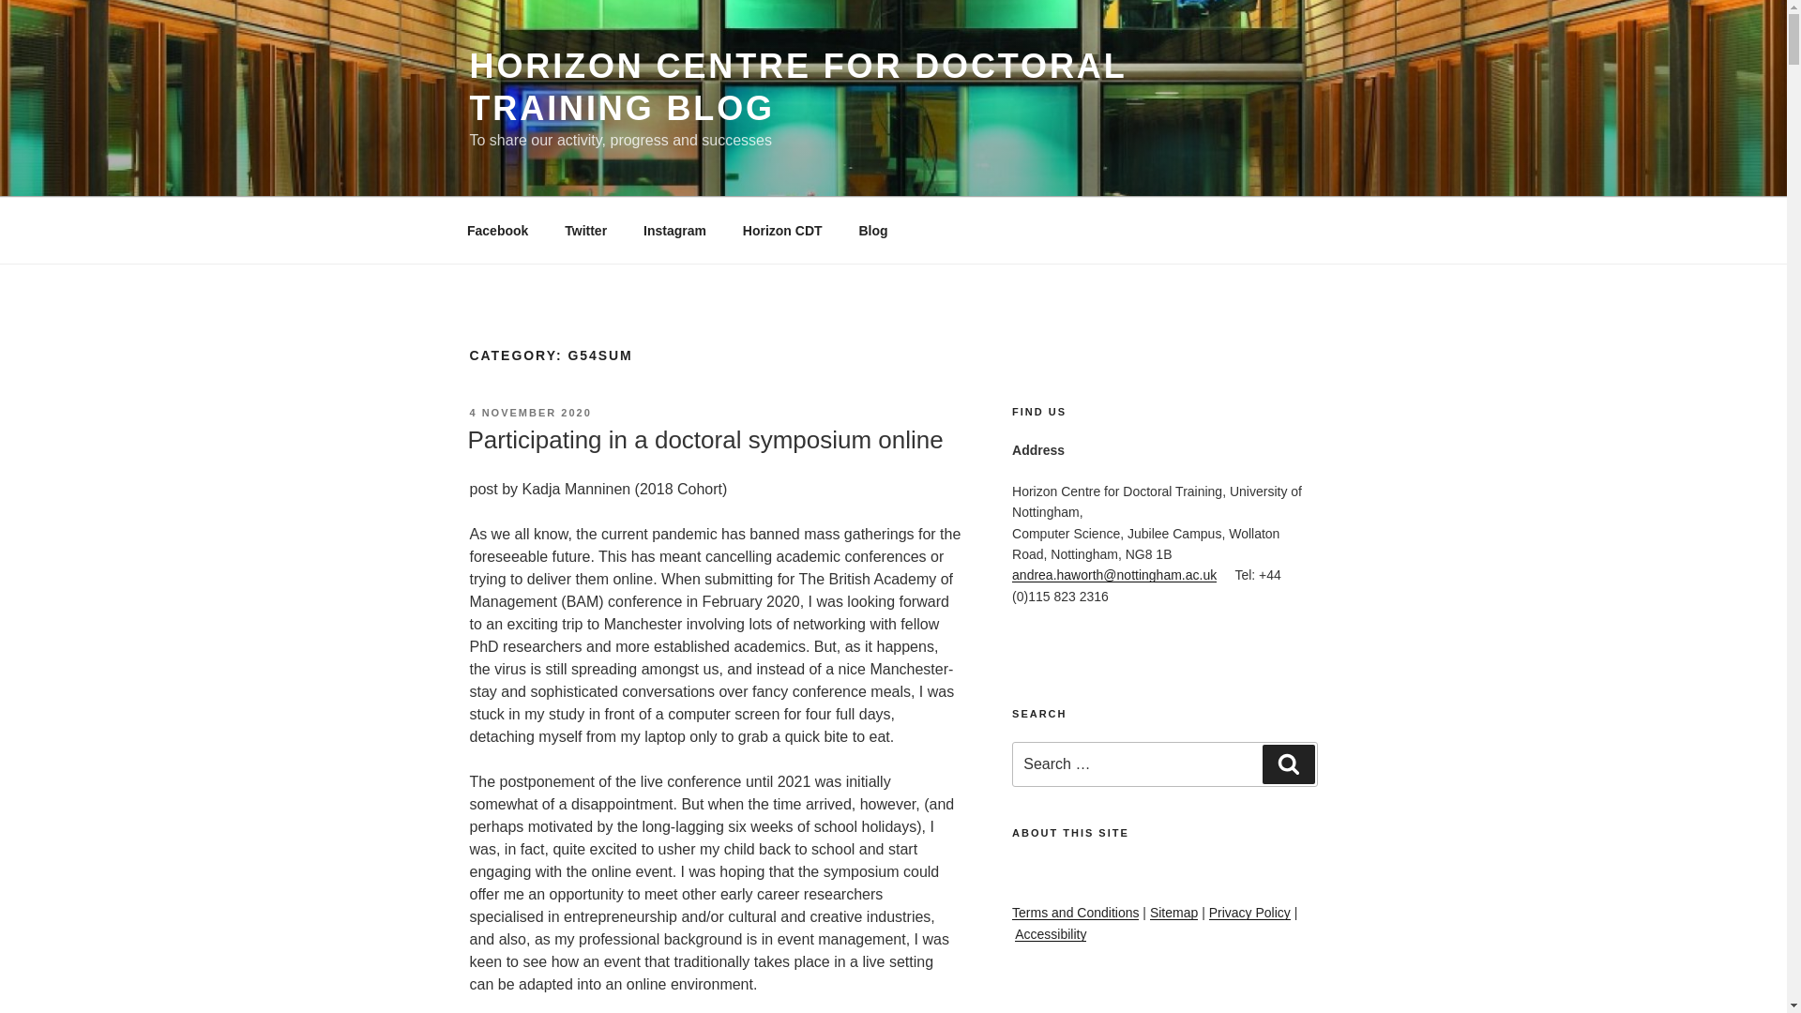 This screenshot has width=1801, height=1013. What do you see at coordinates (782, 231) in the screenshot?
I see `Horizon CDT` at bounding box center [782, 231].